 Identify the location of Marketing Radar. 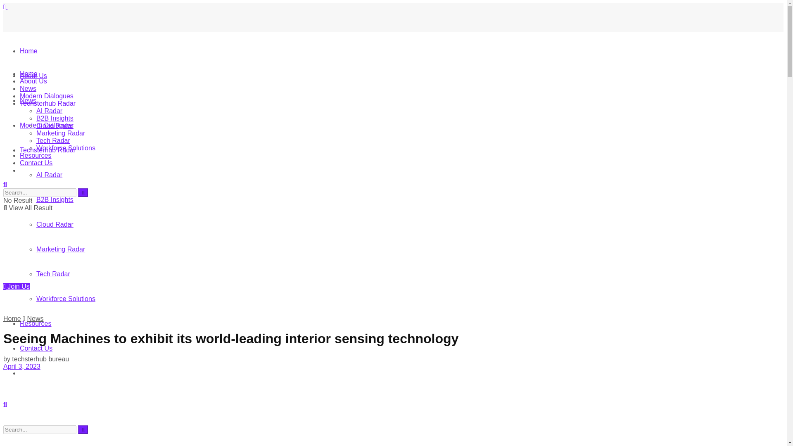
(60, 249).